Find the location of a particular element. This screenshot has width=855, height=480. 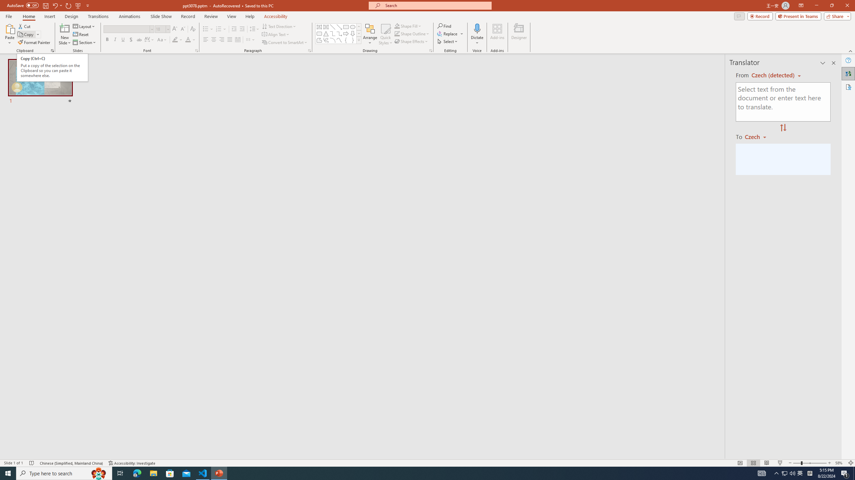

Bold is located at coordinates (107, 40).